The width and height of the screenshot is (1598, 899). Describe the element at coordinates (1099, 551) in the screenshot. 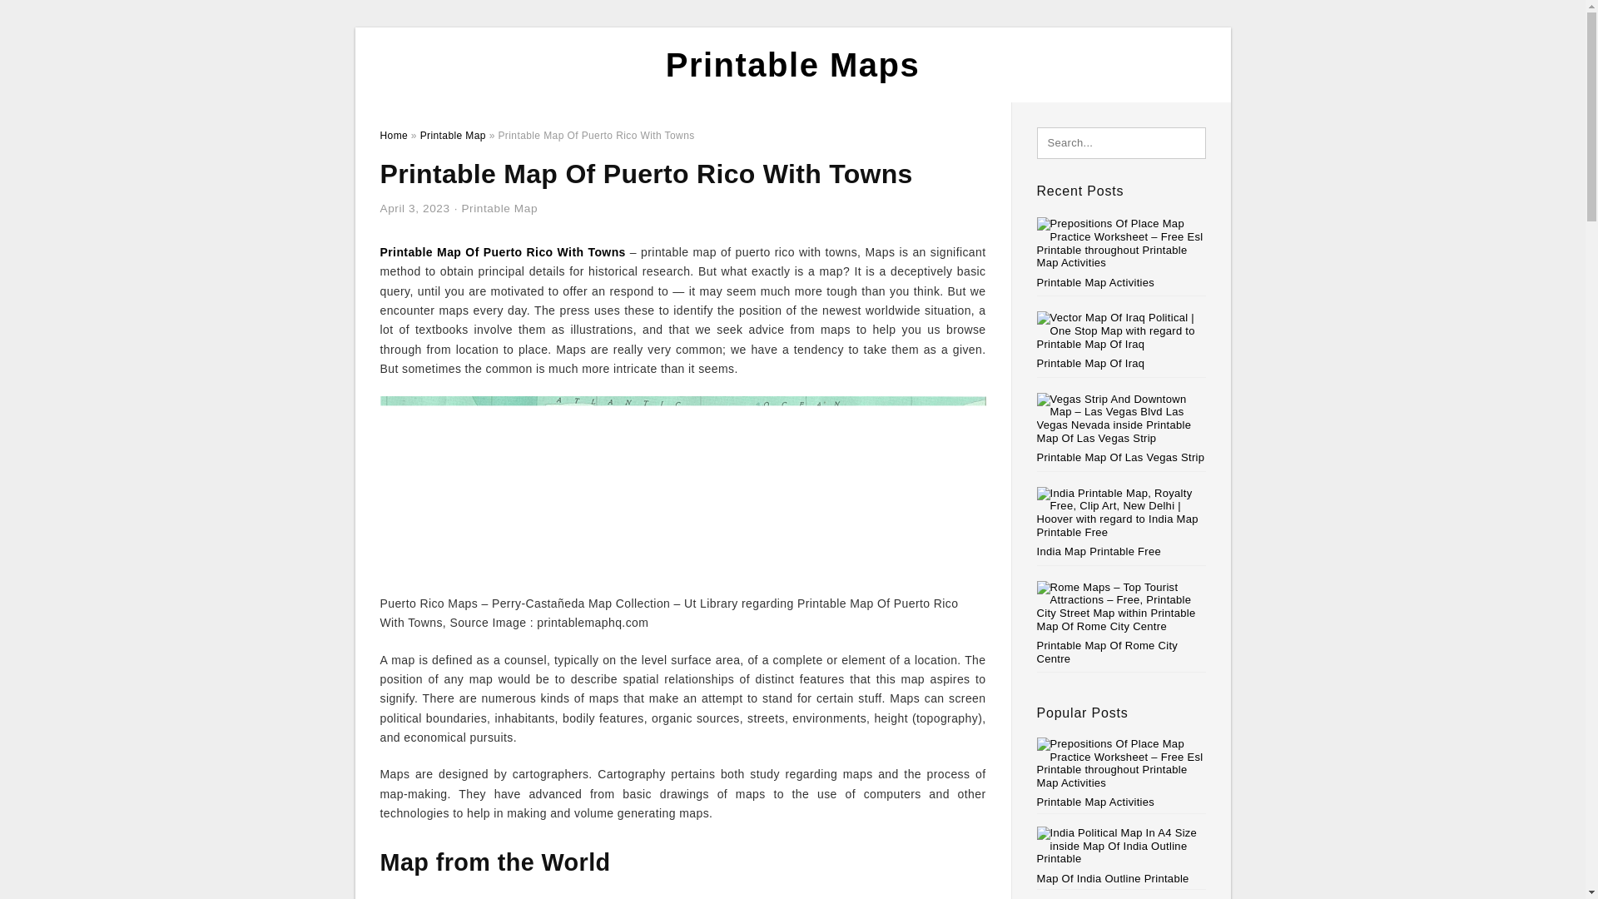

I see `India Map Printable Free` at that location.